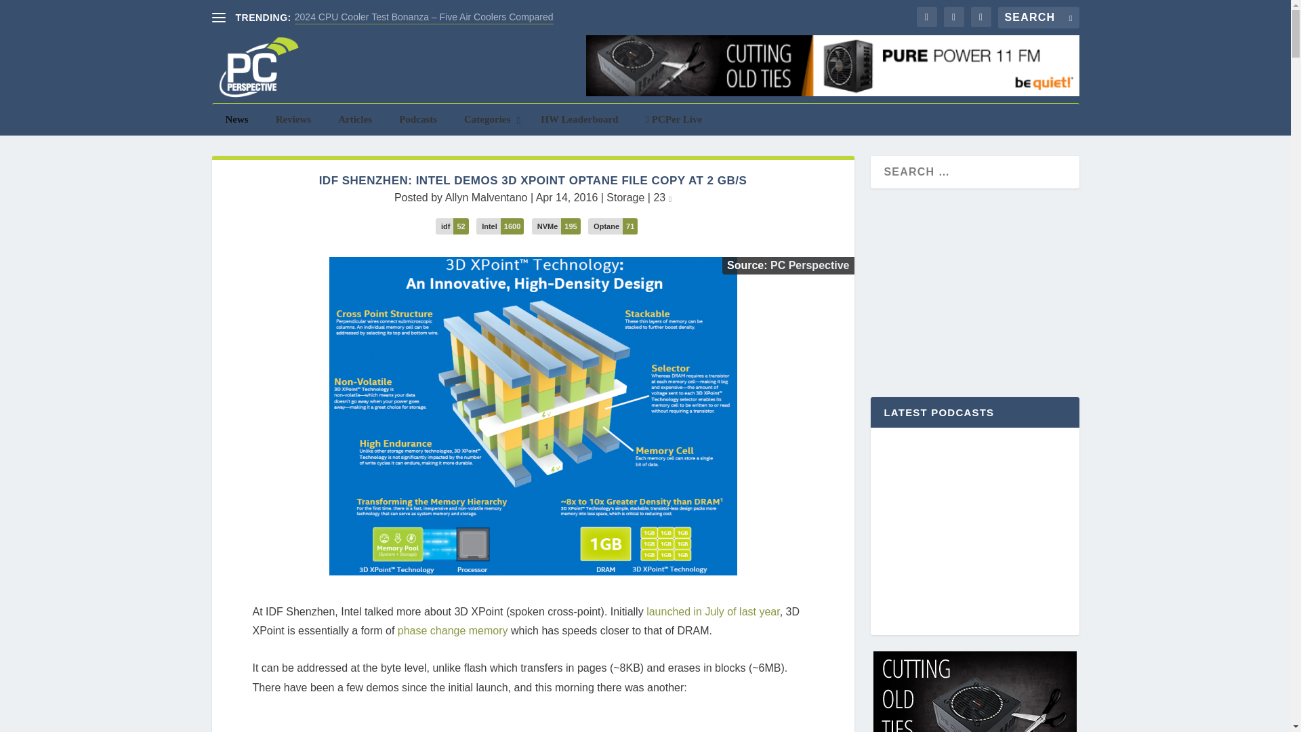 This screenshot has width=1301, height=732. Describe the element at coordinates (294, 119) in the screenshot. I see `Reviews` at that location.